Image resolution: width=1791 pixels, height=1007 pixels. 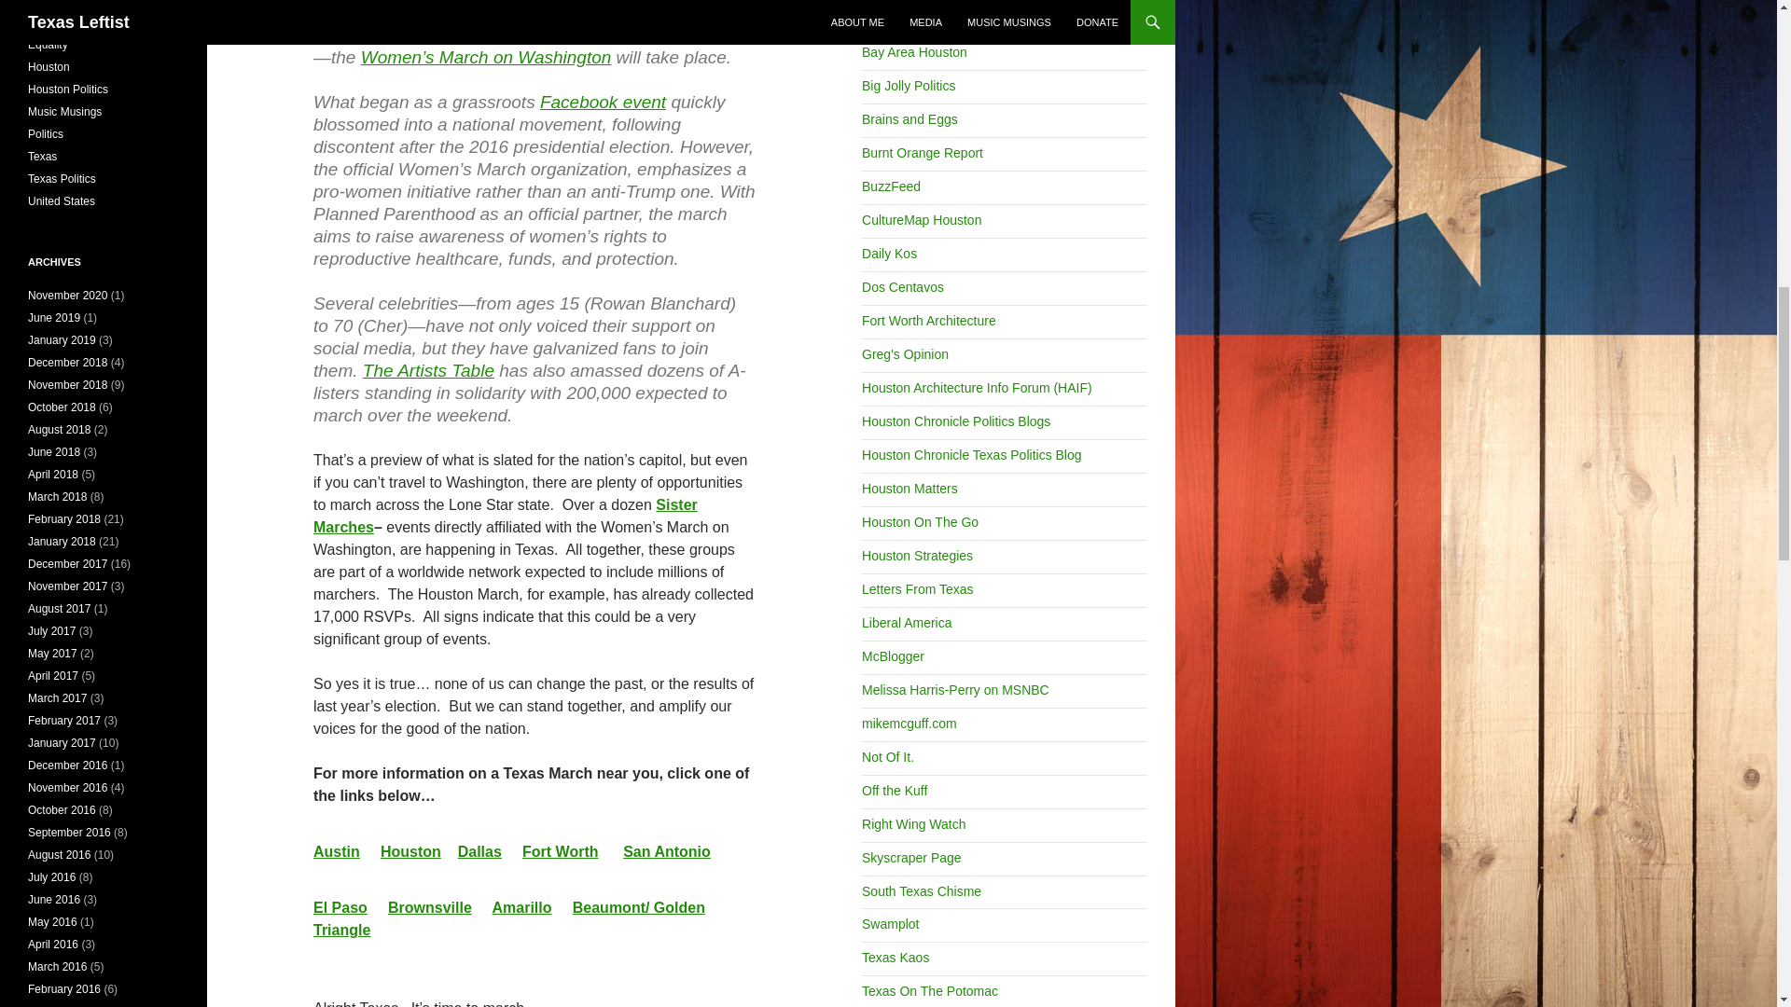 What do you see at coordinates (430, 907) in the screenshot?
I see `Brownsville` at bounding box center [430, 907].